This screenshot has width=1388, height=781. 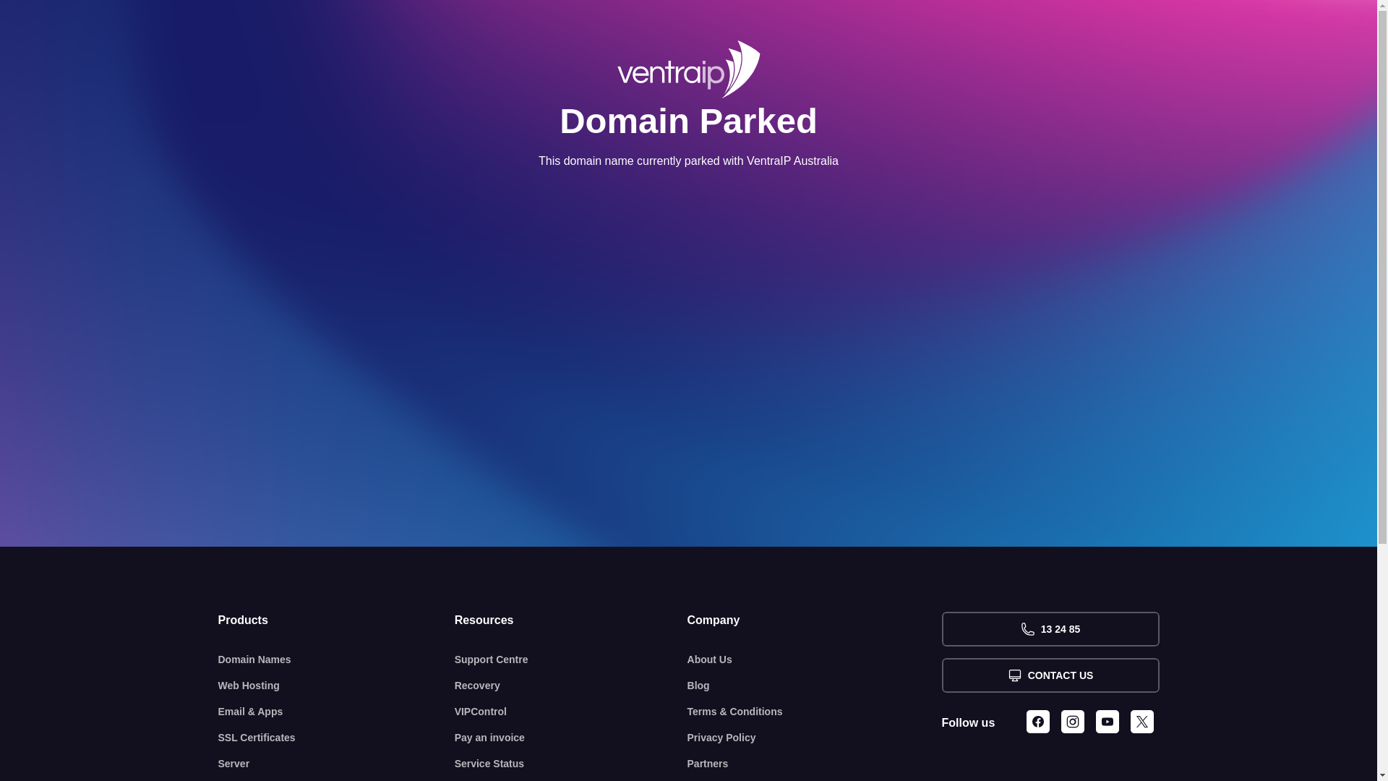 I want to click on Web Hosting, so click(x=337, y=686).